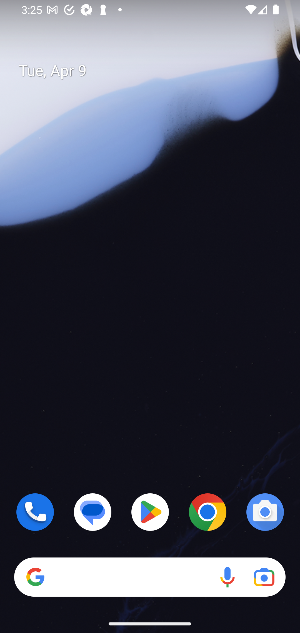 The height and width of the screenshot is (633, 300). Describe the element at coordinates (150, 577) in the screenshot. I see `Search Voice search Google Lens` at that location.